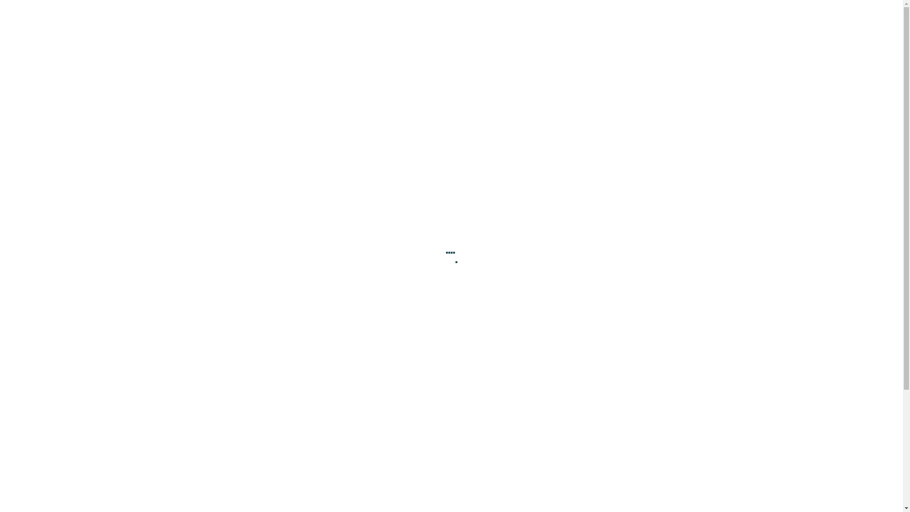 The width and height of the screenshot is (910, 512). I want to click on here, so click(159, 311).